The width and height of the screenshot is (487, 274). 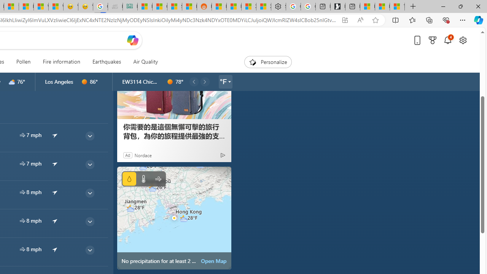 What do you see at coordinates (143, 62) in the screenshot?
I see `Air Quality` at bounding box center [143, 62].